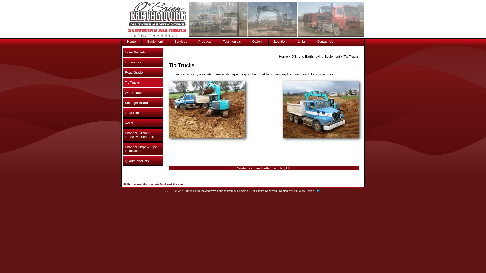 Image resolution: width=486 pixels, height=273 pixels. What do you see at coordinates (232, 39) in the screenshot?
I see `Testimonials` at bounding box center [232, 39].